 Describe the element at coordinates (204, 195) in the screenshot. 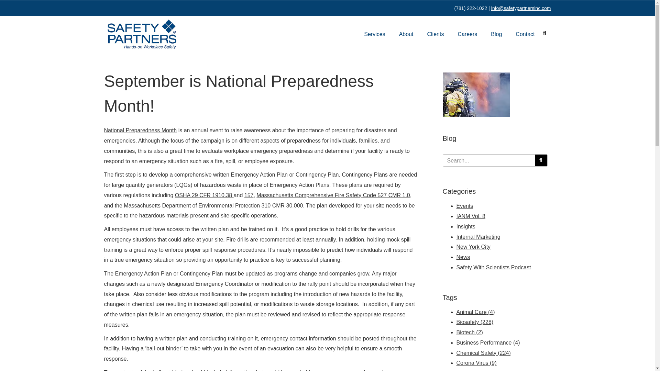

I see `OSHA 29 CFR 1910.38` at that location.